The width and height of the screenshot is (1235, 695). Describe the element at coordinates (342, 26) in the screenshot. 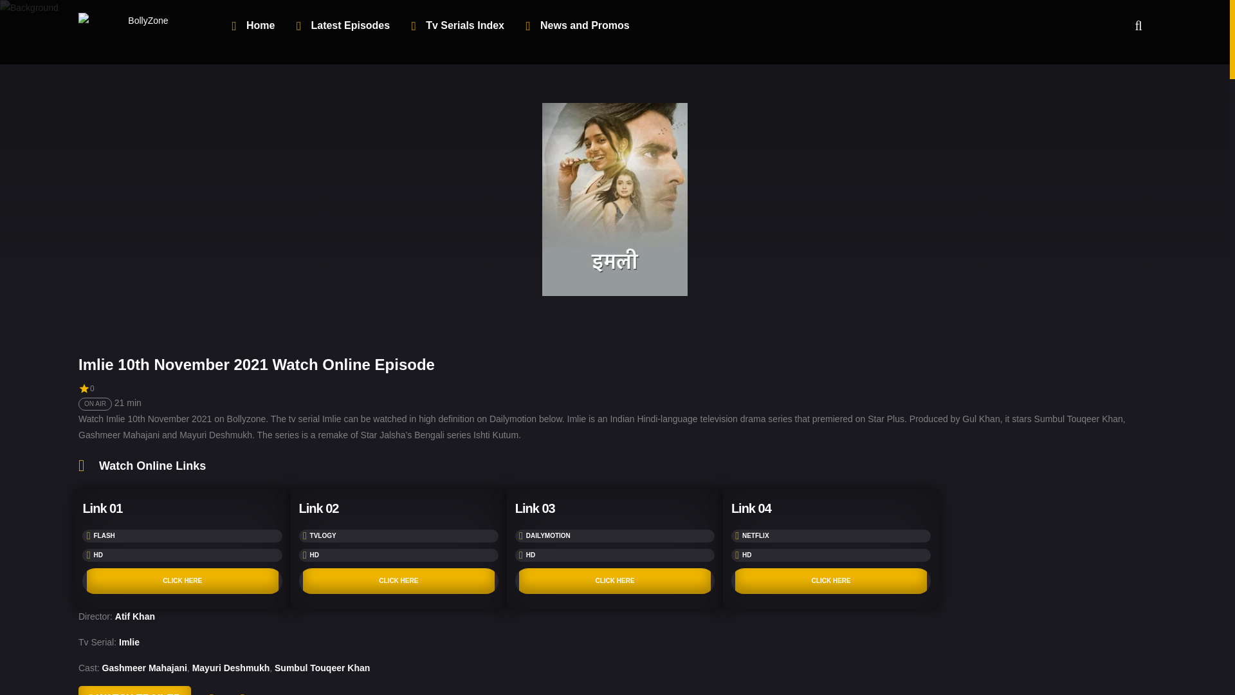

I see `Latest Episodes` at that location.